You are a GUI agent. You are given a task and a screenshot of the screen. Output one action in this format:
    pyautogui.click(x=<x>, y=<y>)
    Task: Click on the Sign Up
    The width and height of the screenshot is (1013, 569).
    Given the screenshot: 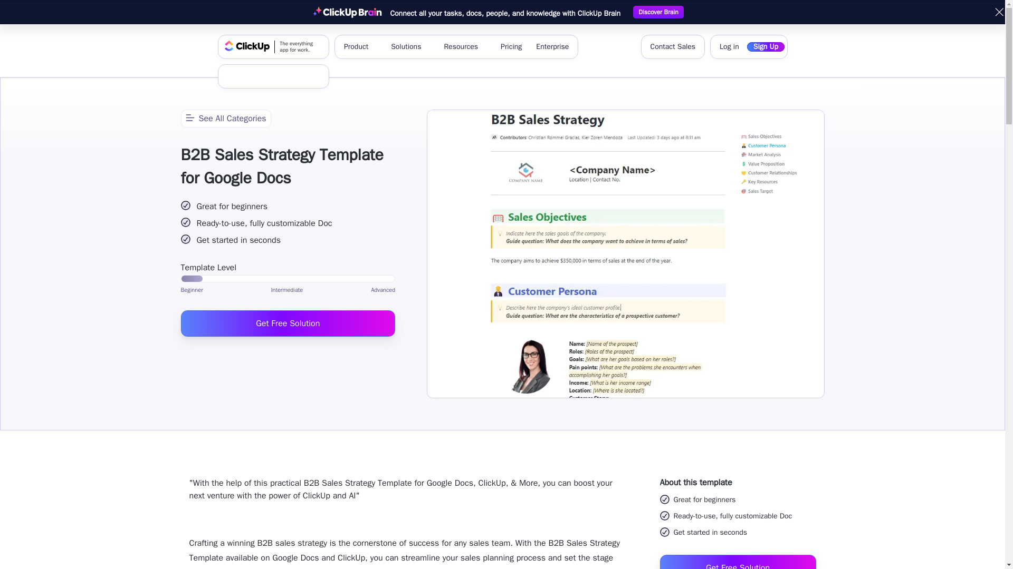 What is the action you would take?
    pyautogui.click(x=729, y=46)
    